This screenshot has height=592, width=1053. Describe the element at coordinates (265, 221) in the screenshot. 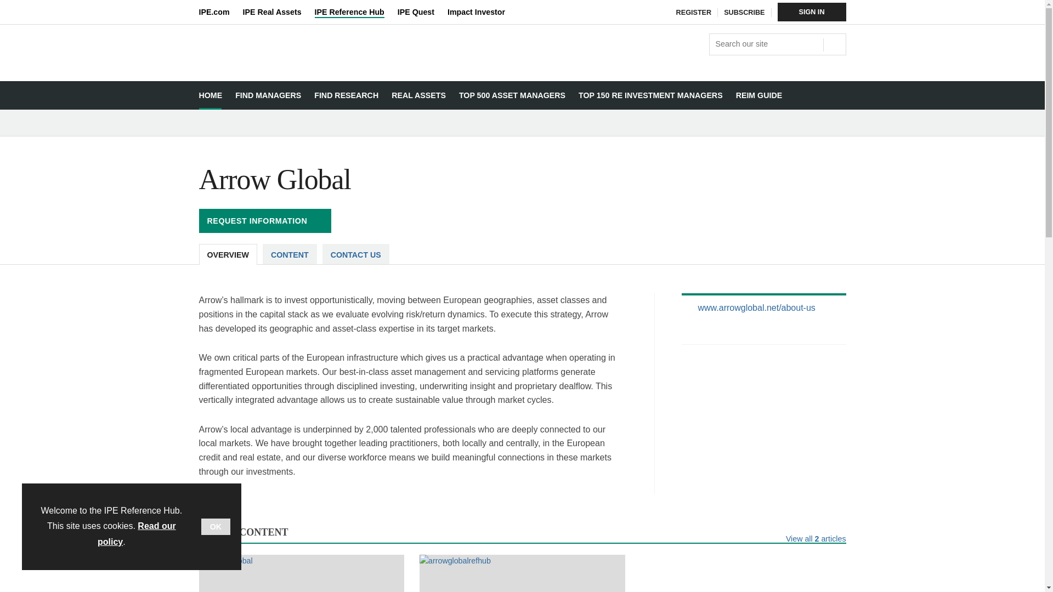

I see `REQUEST INFORMATION` at that location.